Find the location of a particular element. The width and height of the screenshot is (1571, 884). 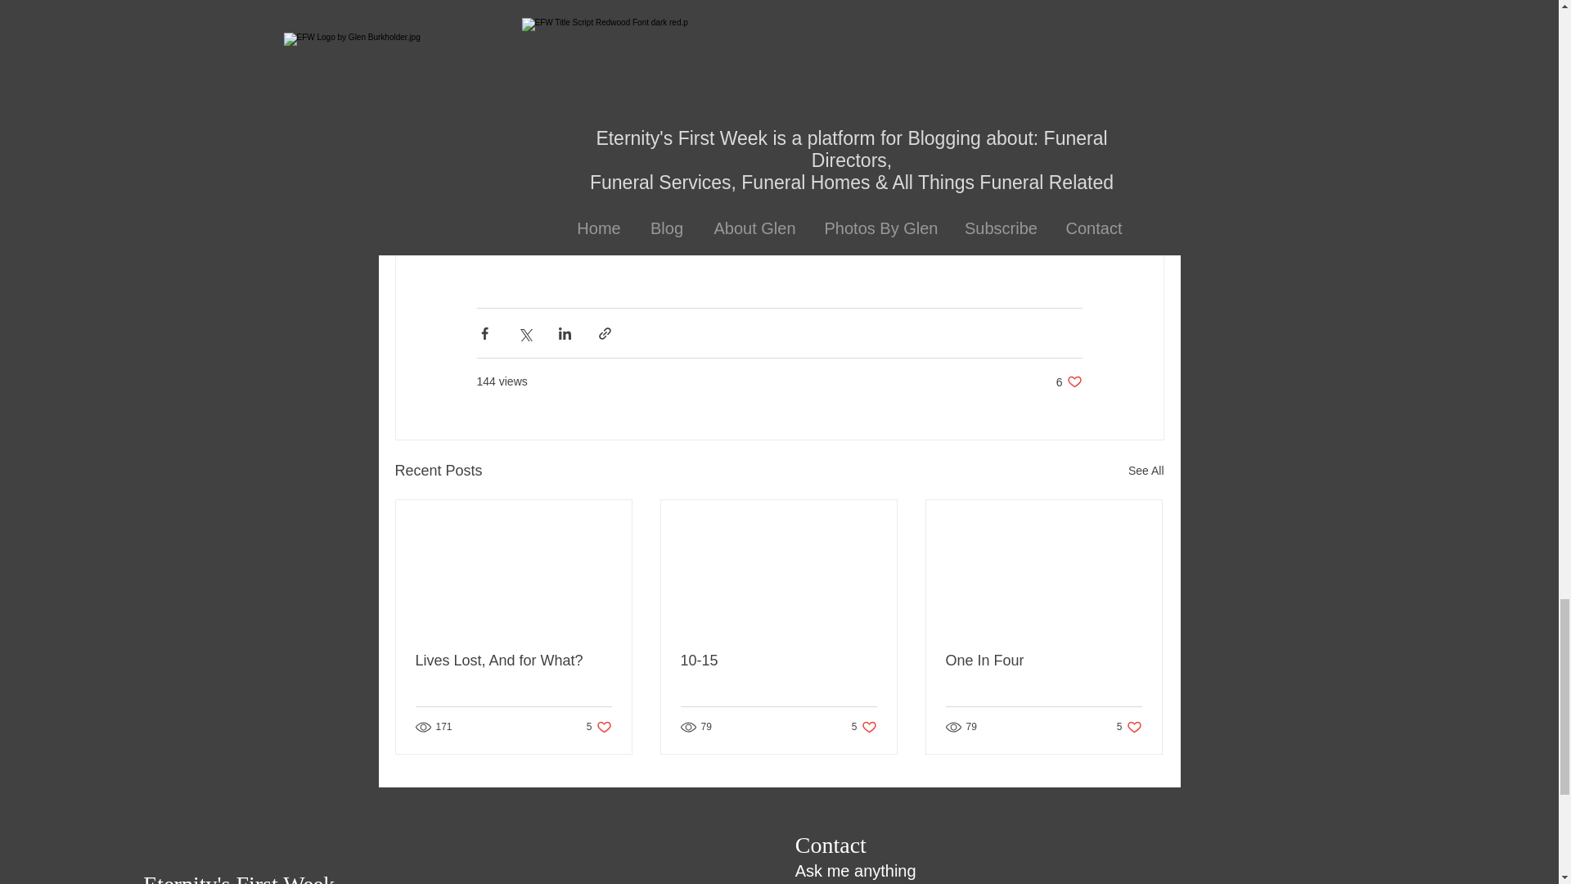

10-15 is located at coordinates (864, 727).